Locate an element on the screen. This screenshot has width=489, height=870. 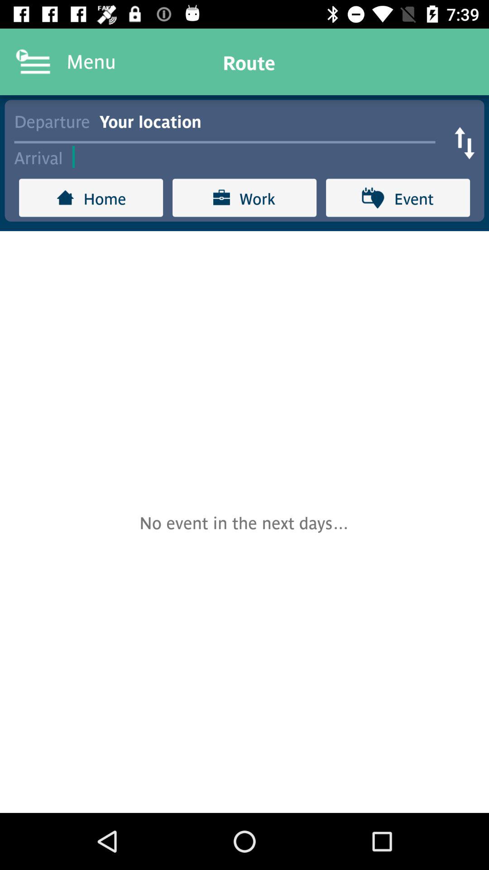
press the icon next to the departure icon is located at coordinates (272, 121).